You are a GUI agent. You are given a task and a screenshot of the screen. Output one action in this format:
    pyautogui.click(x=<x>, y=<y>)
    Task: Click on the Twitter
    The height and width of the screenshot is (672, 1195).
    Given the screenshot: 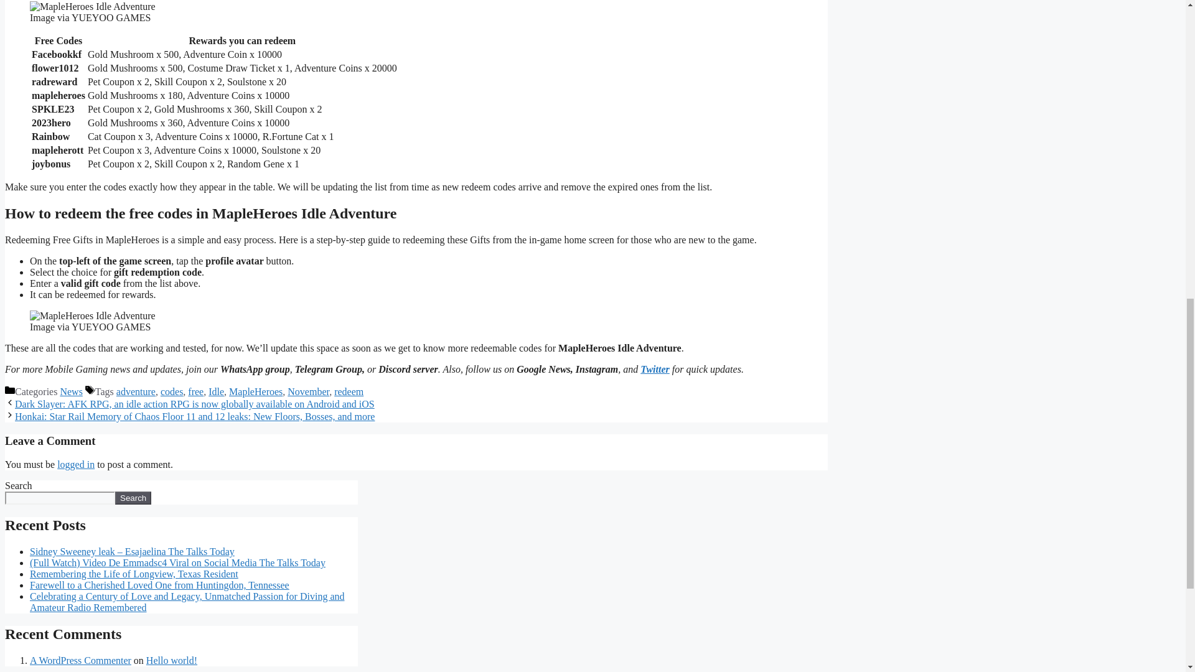 What is the action you would take?
    pyautogui.click(x=655, y=369)
    